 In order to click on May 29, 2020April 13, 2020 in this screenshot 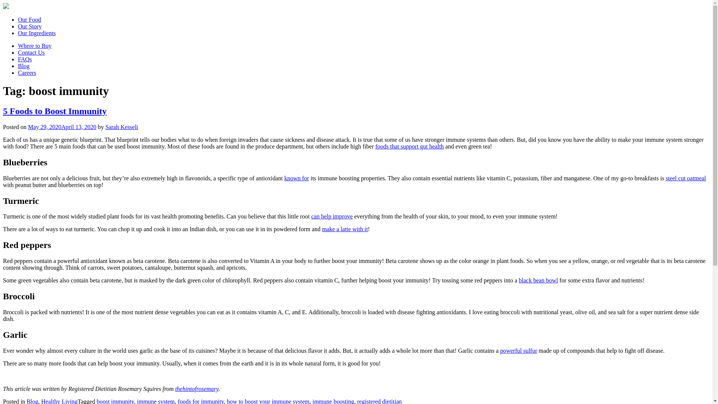, I will do `click(62, 126)`.